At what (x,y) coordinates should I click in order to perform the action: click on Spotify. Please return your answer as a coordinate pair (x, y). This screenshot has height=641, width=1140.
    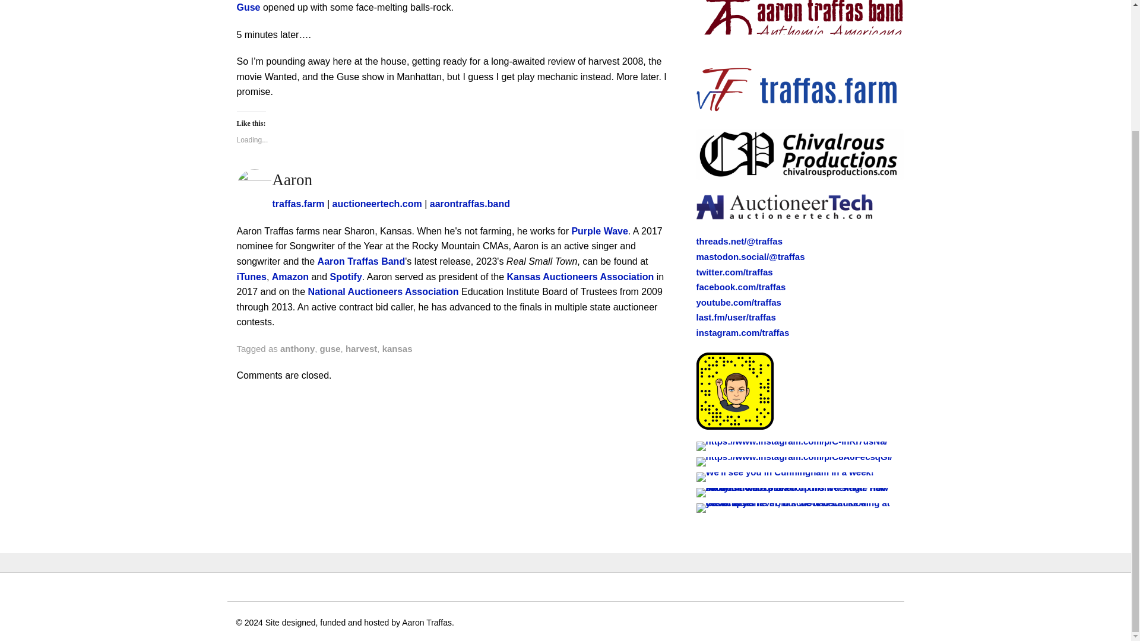
    Looking at the image, I should click on (346, 277).